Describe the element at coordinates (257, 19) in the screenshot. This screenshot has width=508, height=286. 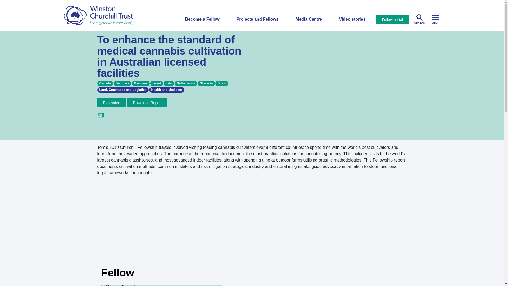
I see `Projects and Fellows` at that location.